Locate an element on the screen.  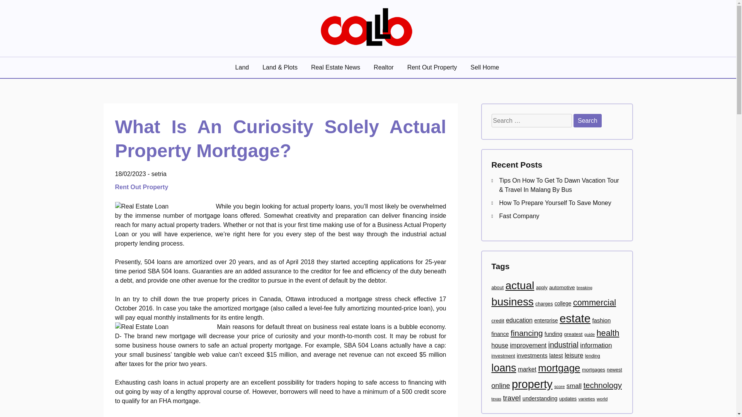
credit is located at coordinates (498, 320).